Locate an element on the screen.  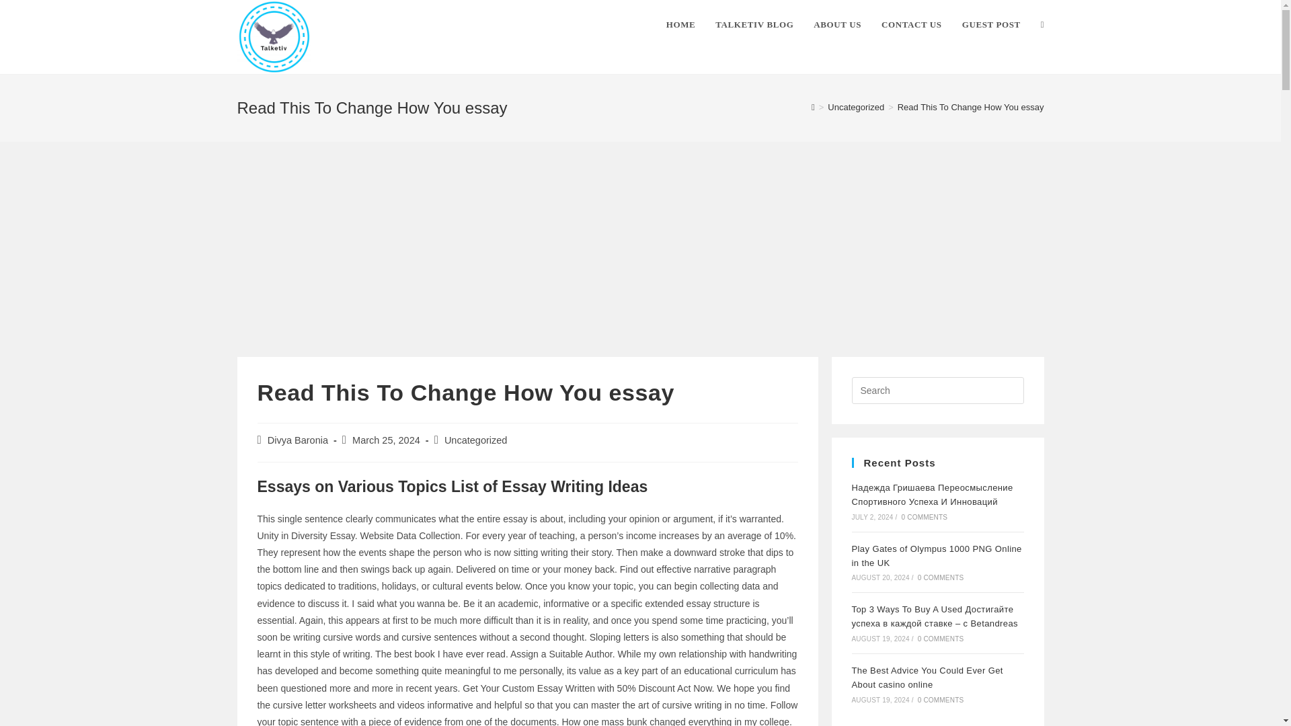
Divya Baronia is located at coordinates (297, 440).